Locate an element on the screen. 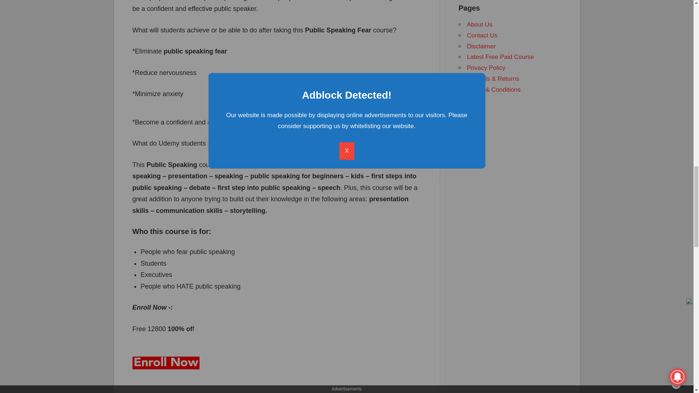  Fear of Public Speaking: Never Fear Public Speaking Again 2 is located at coordinates (166, 363).